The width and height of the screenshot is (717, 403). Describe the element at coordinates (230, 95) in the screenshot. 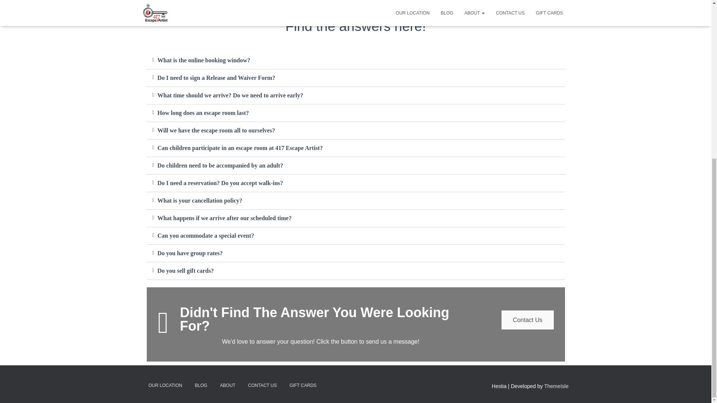

I see `What time should we arrive? Do we need to arrive early?` at that location.